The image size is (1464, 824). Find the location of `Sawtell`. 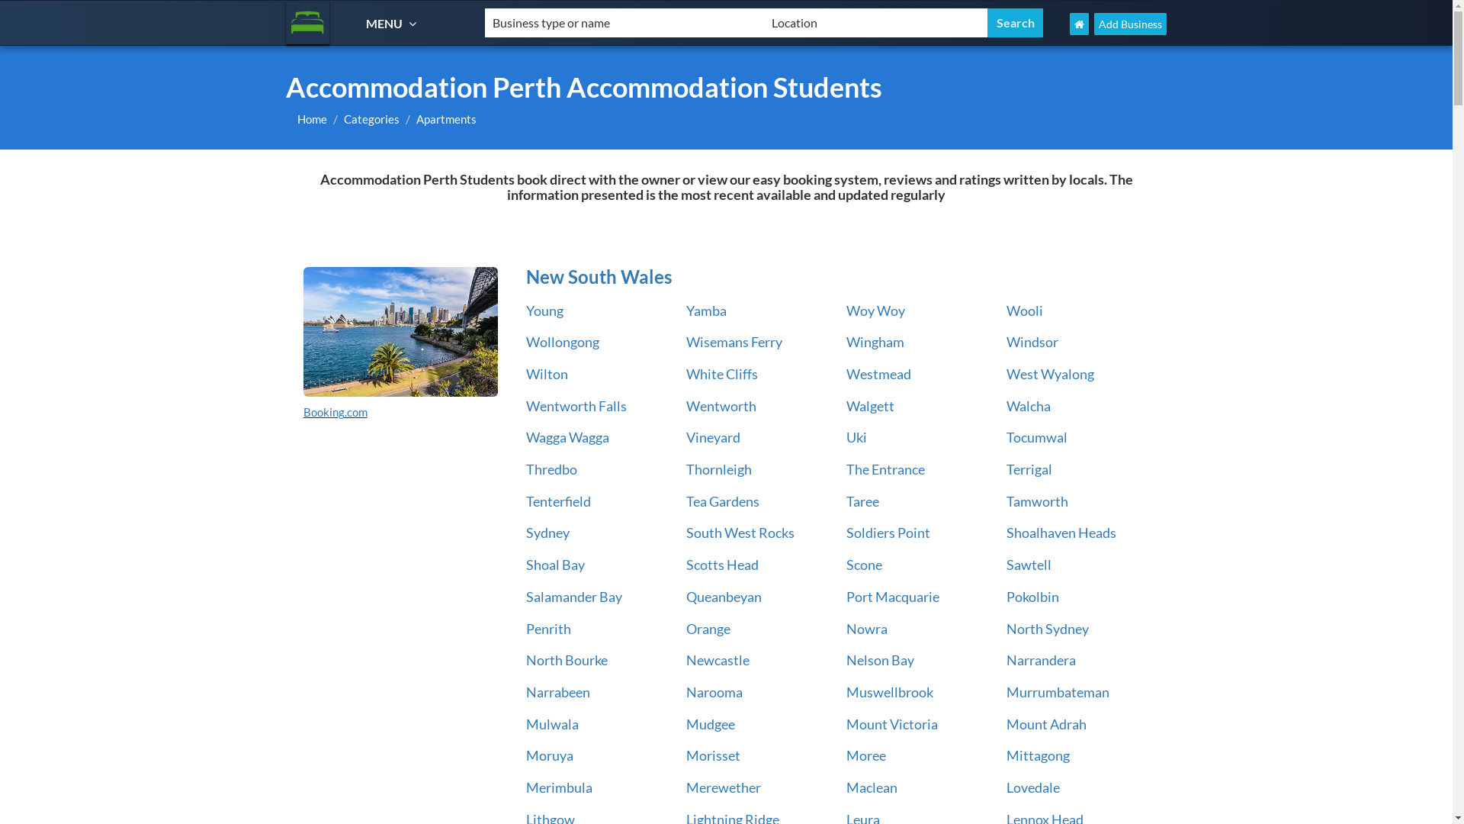

Sawtell is located at coordinates (1029, 565).